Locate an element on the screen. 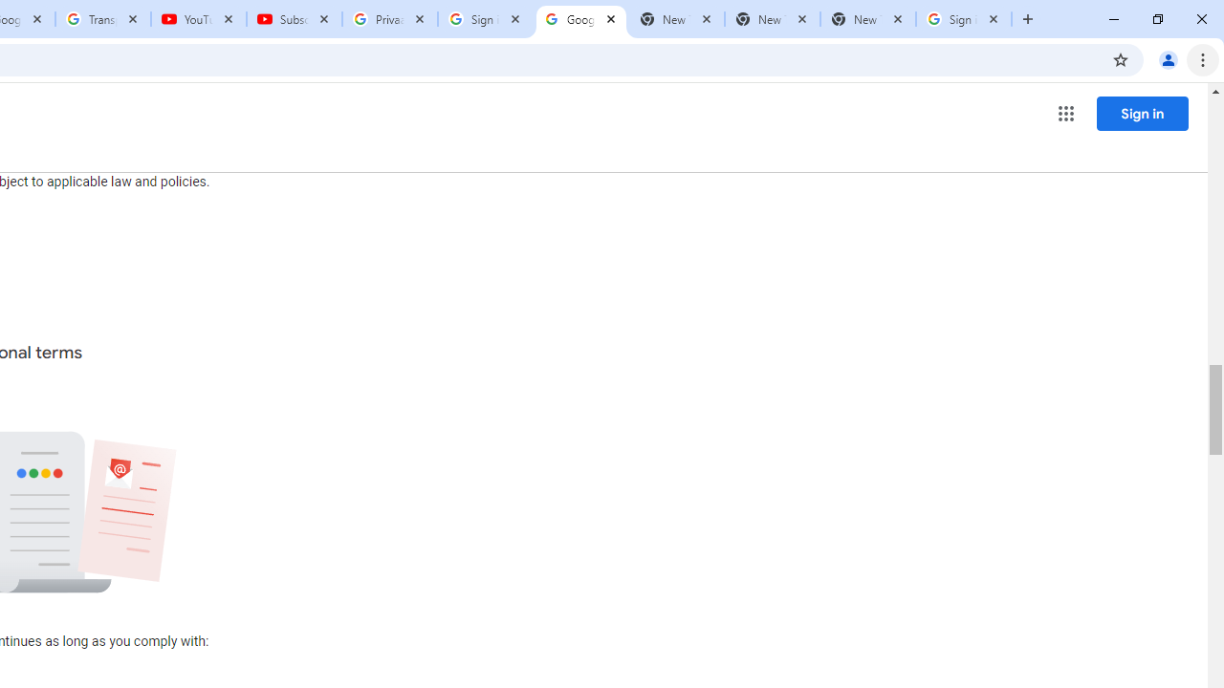 This screenshot has width=1224, height=688. Sign in - Google Accounts is located at coordinates (964, 19).